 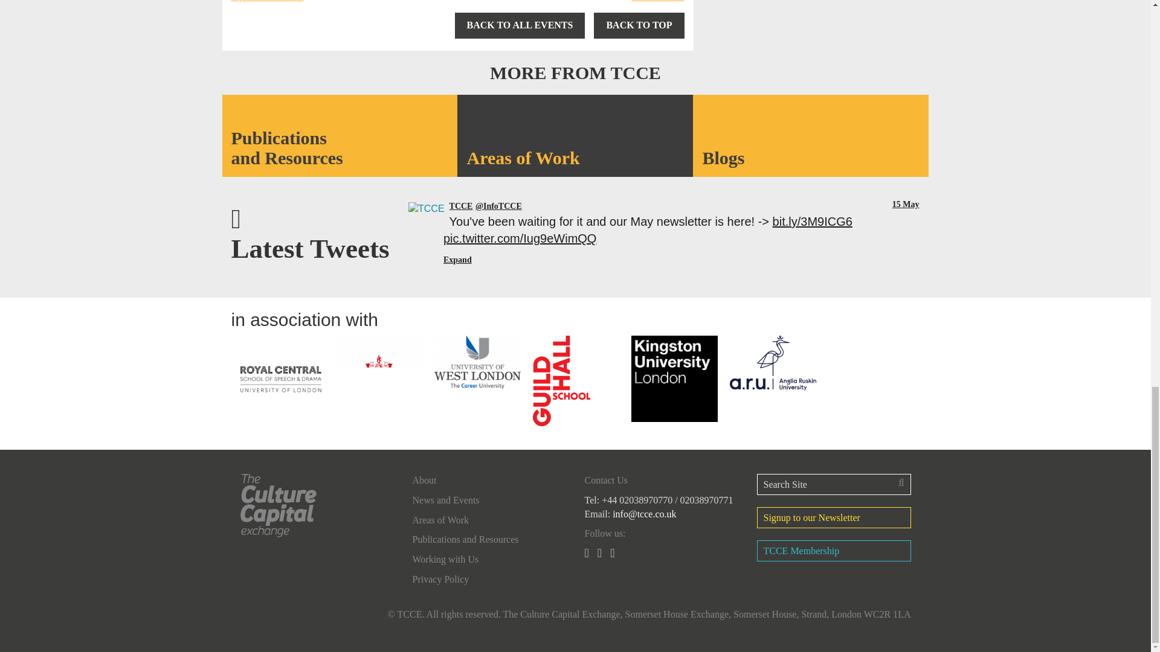 I want to click on TCCE, so click(x=426, y=206).